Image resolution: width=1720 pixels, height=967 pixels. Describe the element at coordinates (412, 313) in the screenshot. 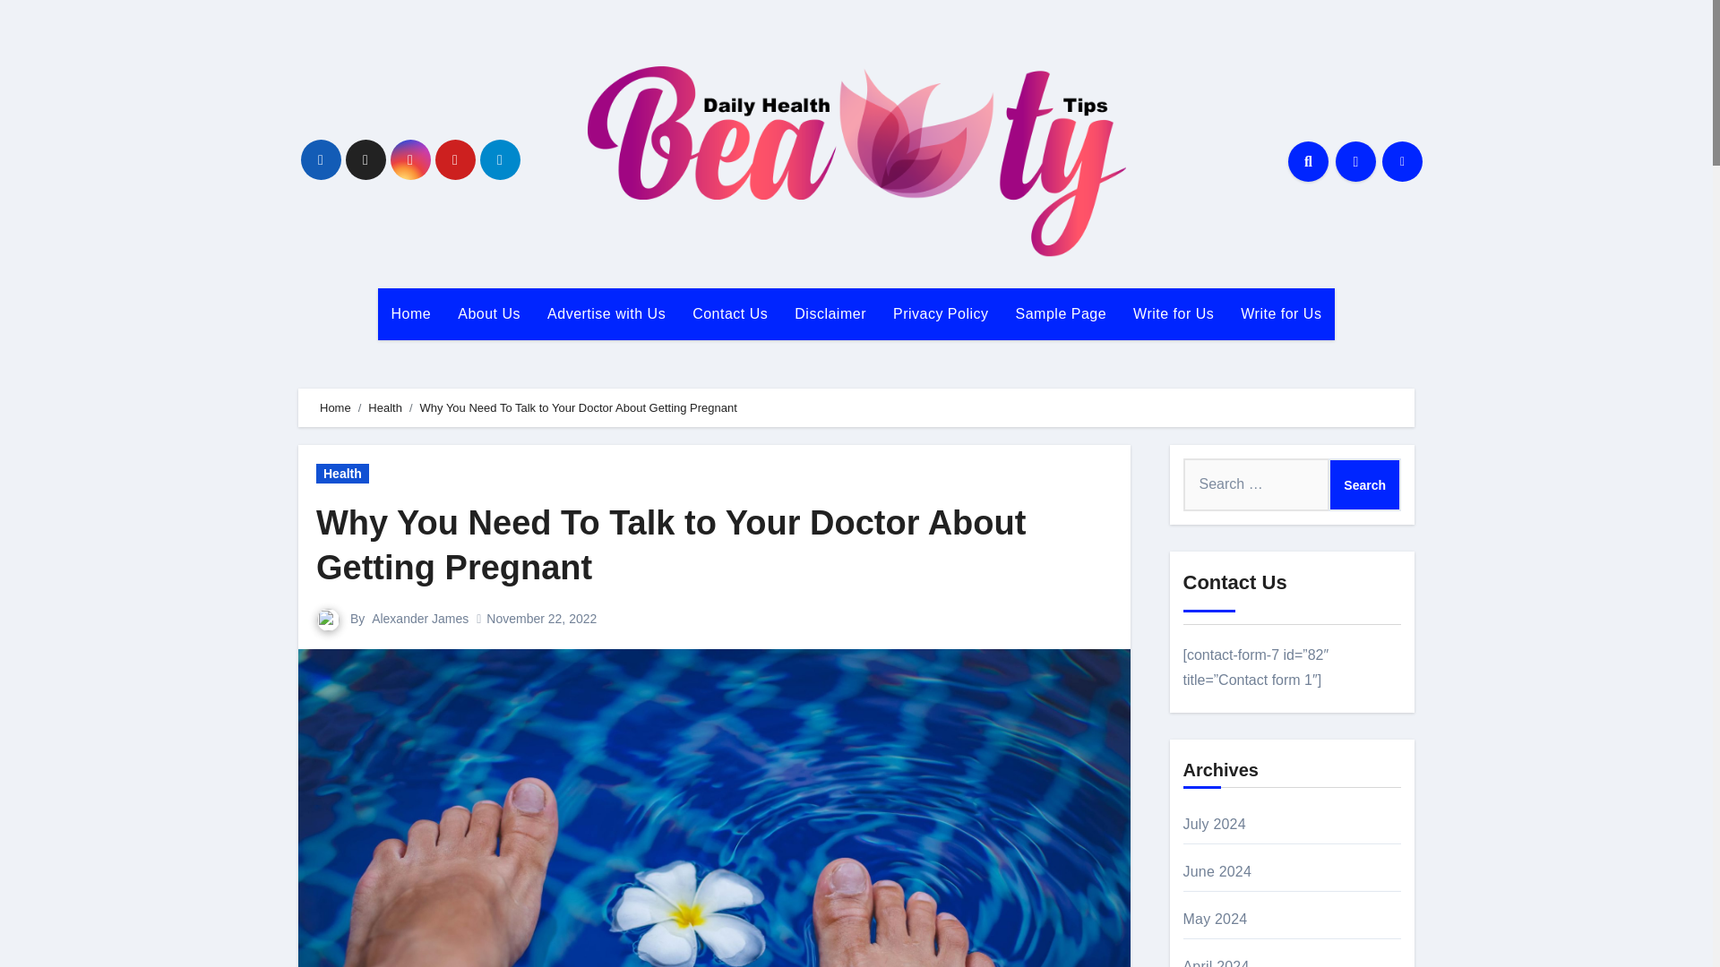

I see `Home` at that location.